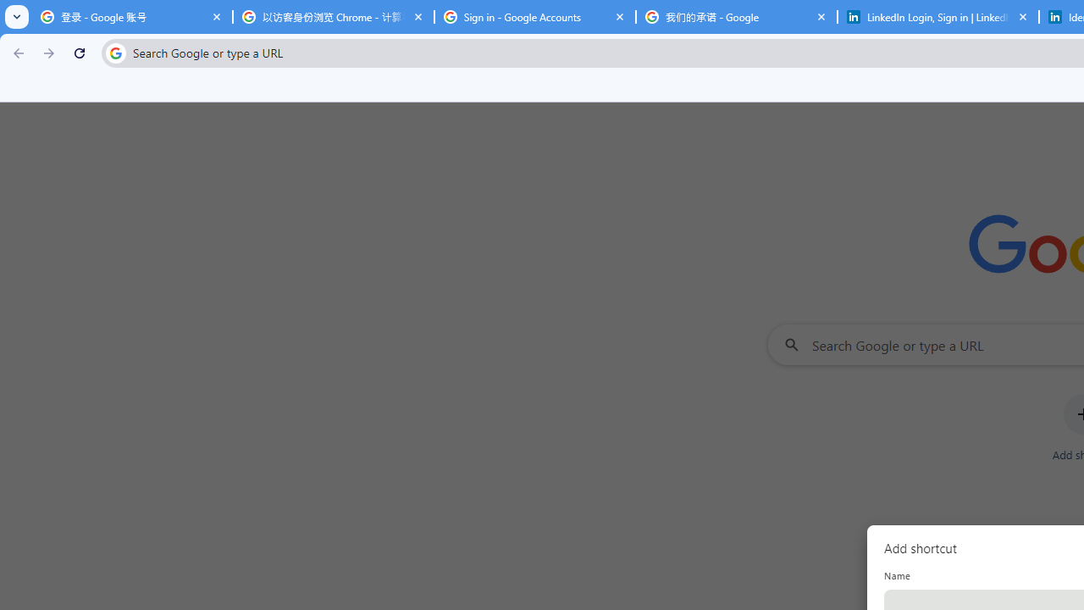 This screenshot has width=1084, height=610. Describe the element at coordinates (938, 17) in the screenshot. I see `LinkedIn Login, Sign in | LinkedIn` at that location.